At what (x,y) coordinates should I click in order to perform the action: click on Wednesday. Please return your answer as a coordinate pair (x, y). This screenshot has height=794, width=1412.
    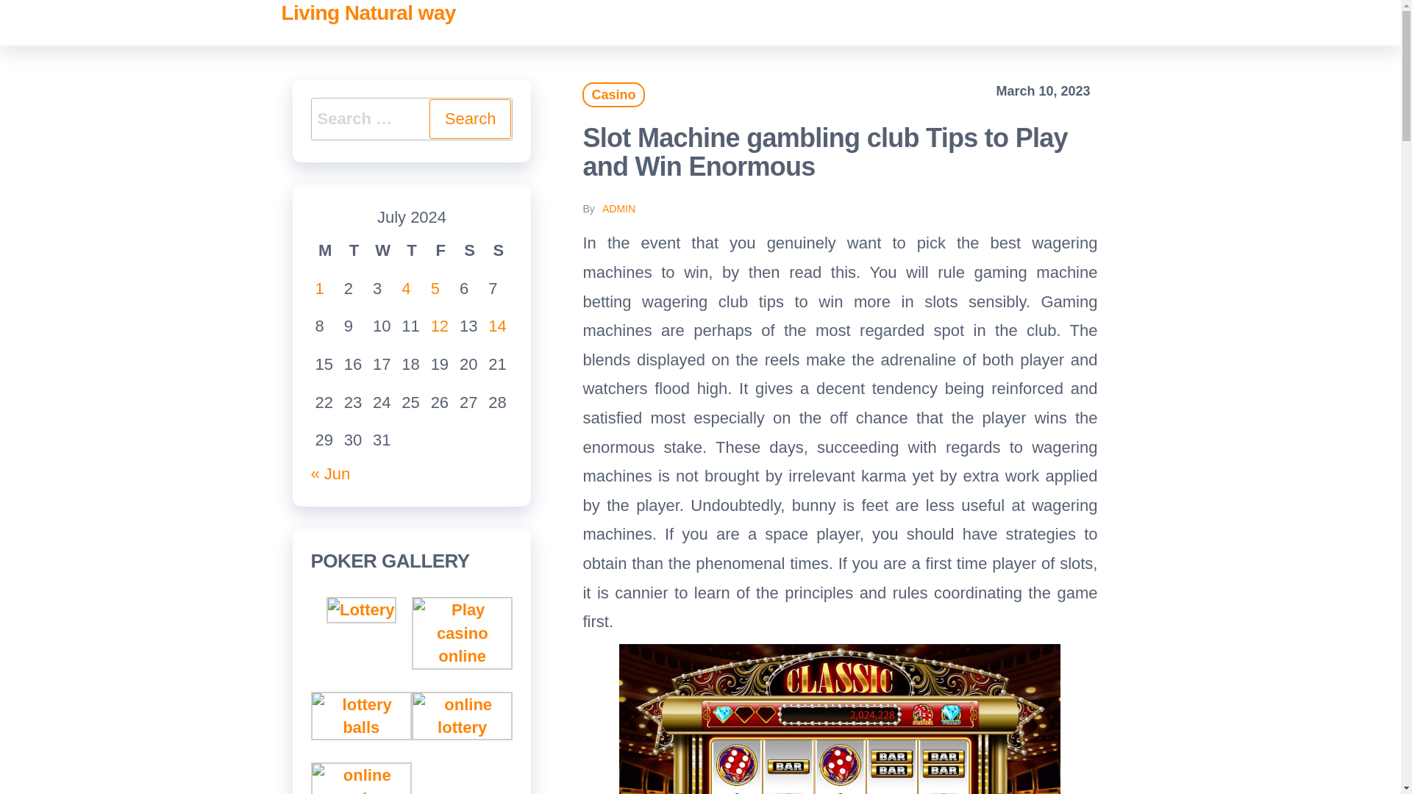
    Looking at the image, I should click on (382, 251).